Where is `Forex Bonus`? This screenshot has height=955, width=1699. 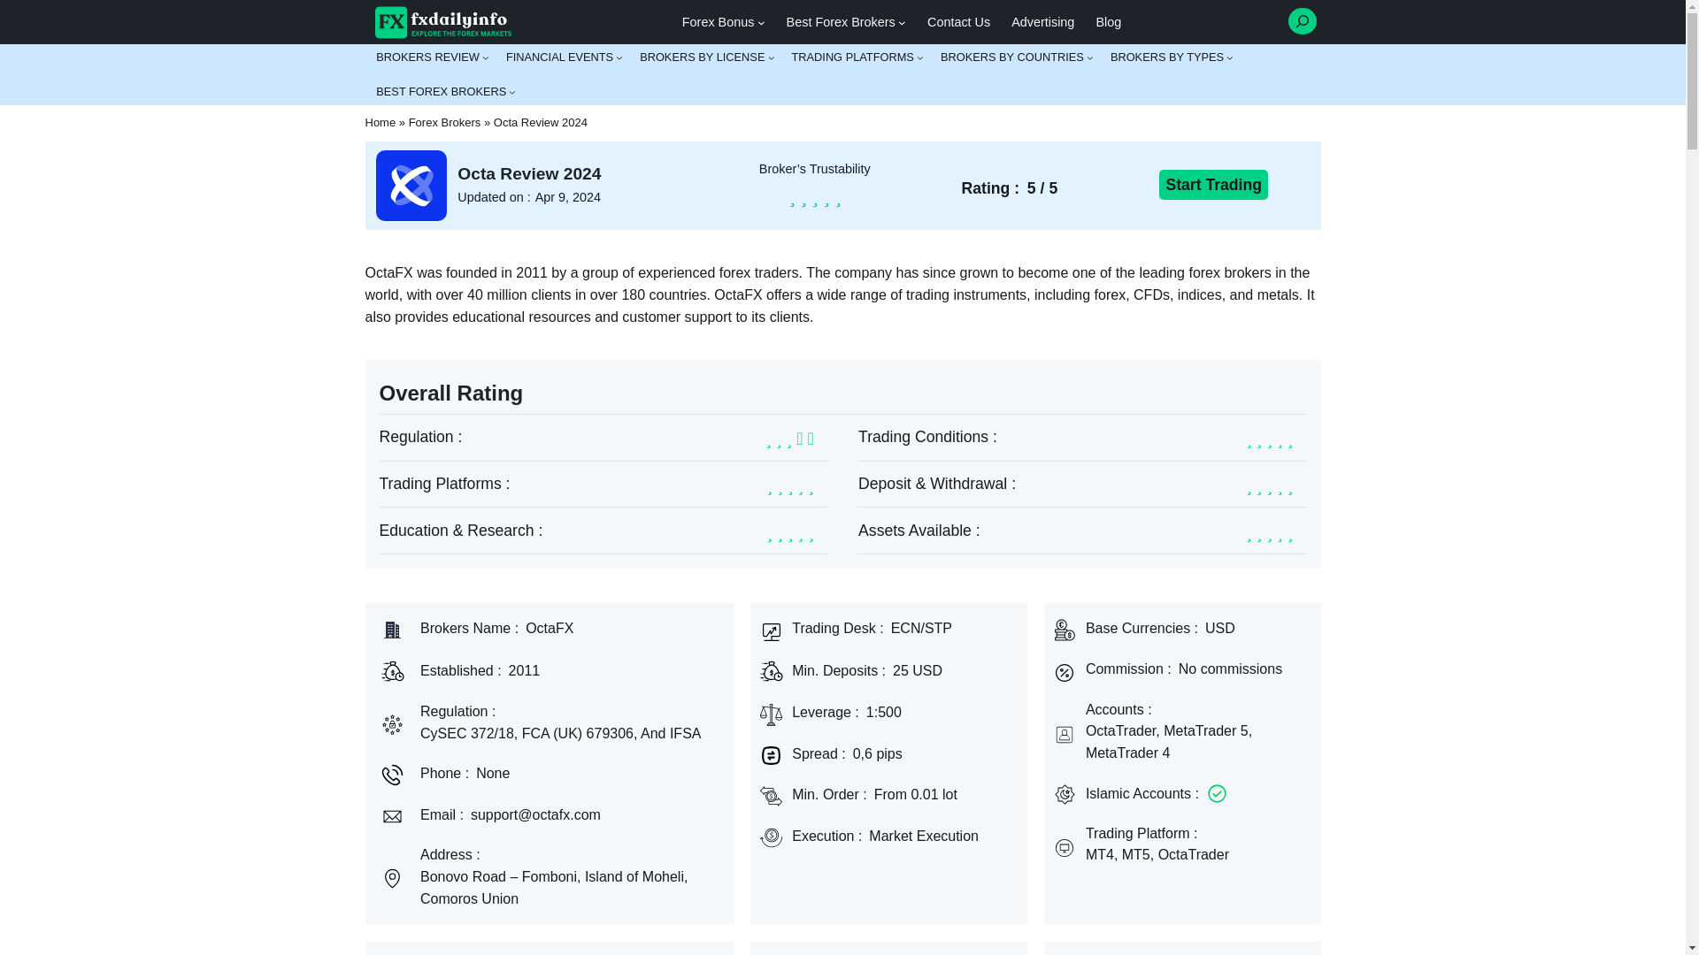
Forex Bonus is located at coordinates (719, 21).